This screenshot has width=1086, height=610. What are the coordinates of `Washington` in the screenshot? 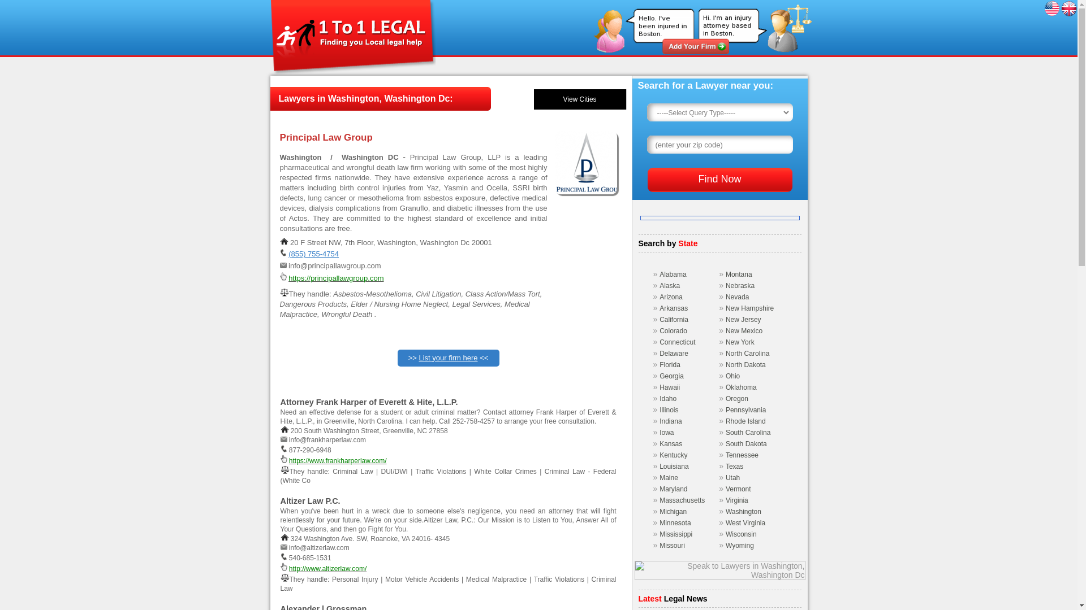 It's located at (743, 512).